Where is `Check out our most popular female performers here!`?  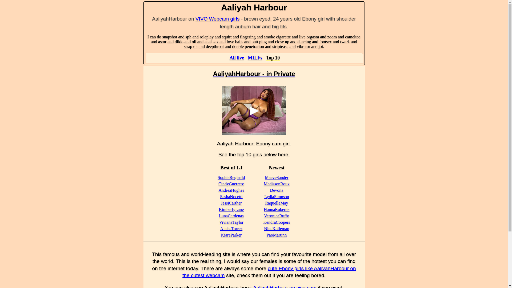 Check out our most popular female performers here! is located at coordinates (273, 58).